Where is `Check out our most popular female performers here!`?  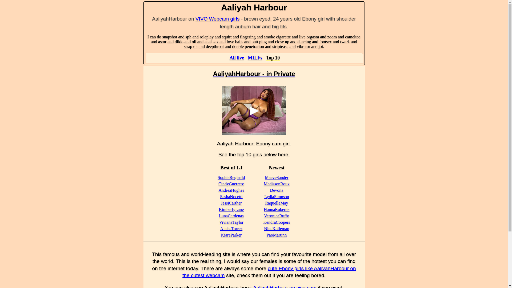 Check out our most popular female performers here! is located at coordinates (273, 58).